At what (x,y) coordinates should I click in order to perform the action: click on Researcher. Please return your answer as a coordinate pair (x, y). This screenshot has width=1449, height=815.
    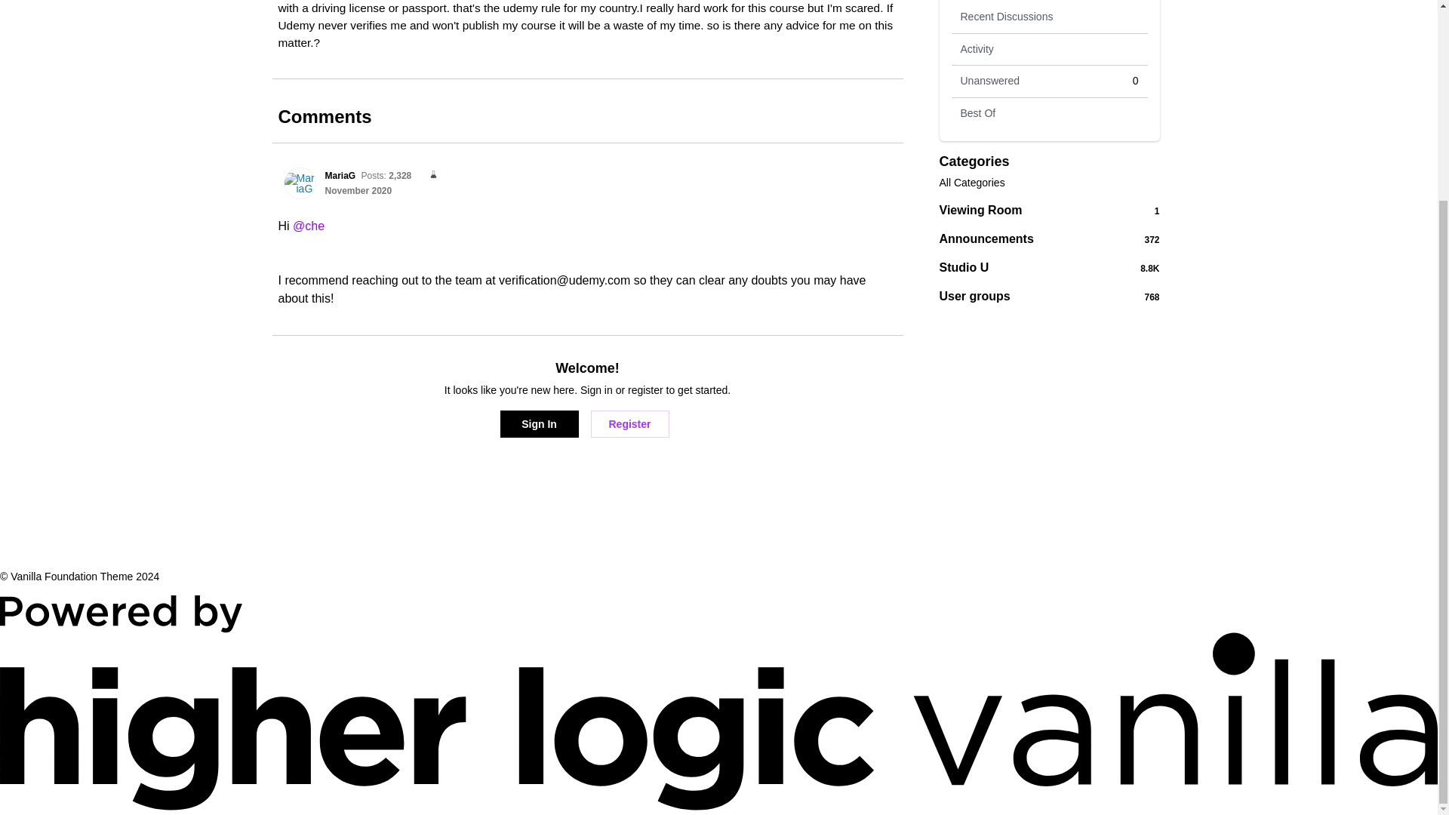
    Looking at the image, I should click on (358, 191).